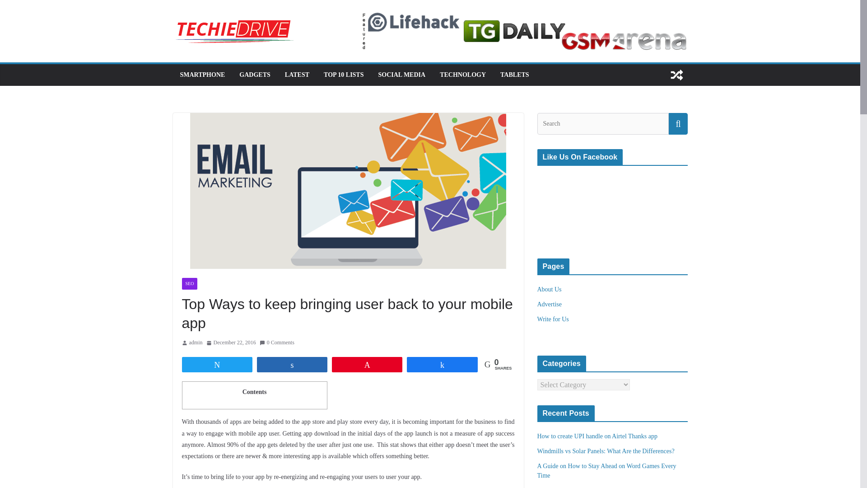 This screenshot has height=488, width=867. What do you see at coordinates (254, 75) in the screenshot?
I see `GADGETS` at bounding box center [254, 75].